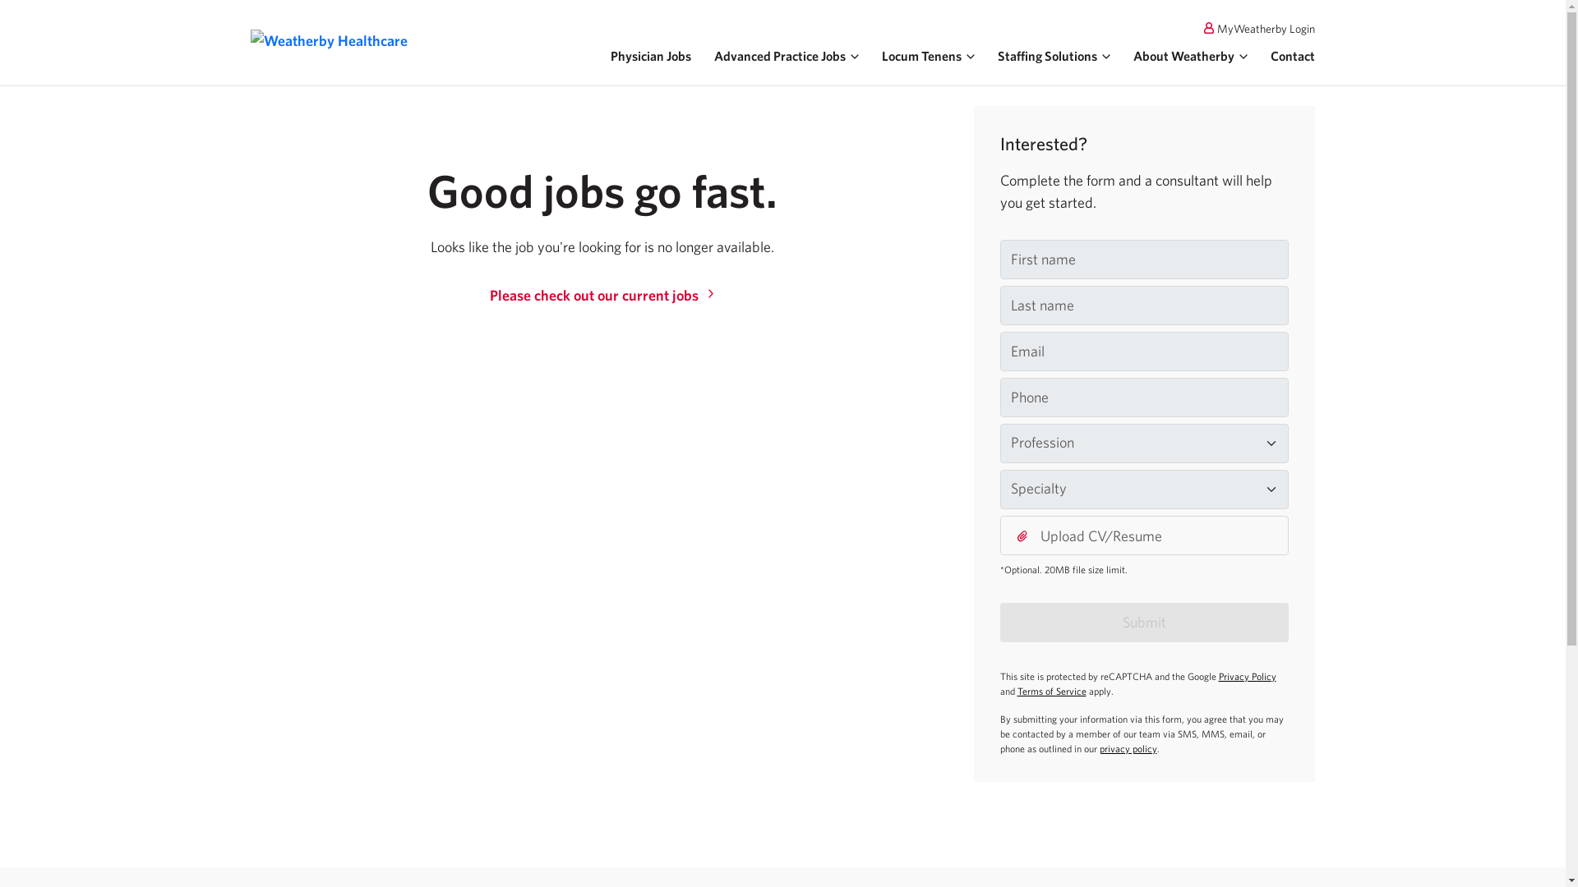  I want to click on Physician Jobs, so click(651, 56).